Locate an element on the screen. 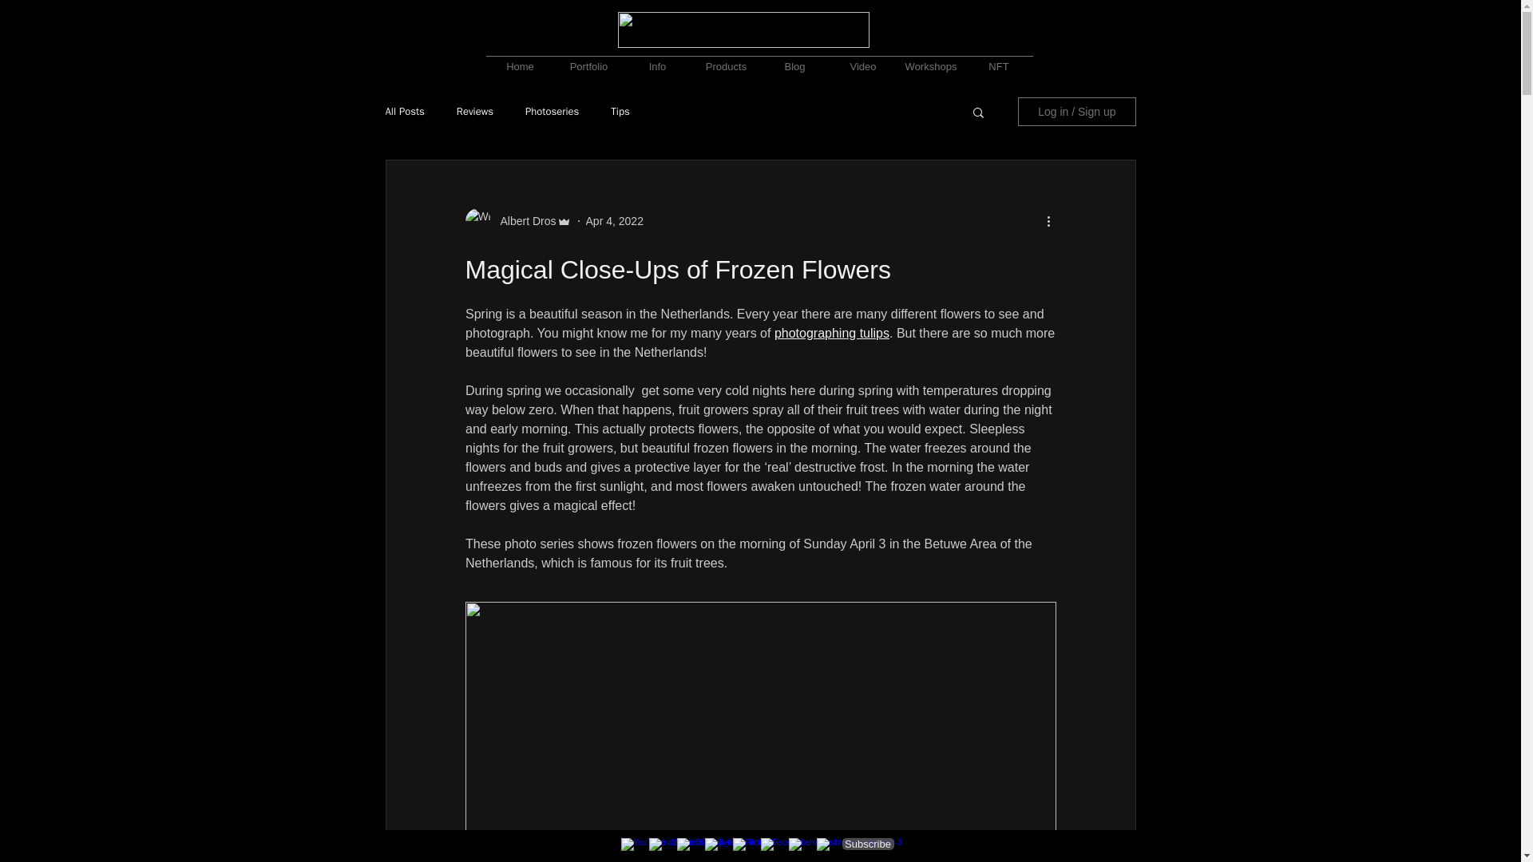 This screenshot has height=862, width=1533. Photoseries is located at coordinates (553, 112).